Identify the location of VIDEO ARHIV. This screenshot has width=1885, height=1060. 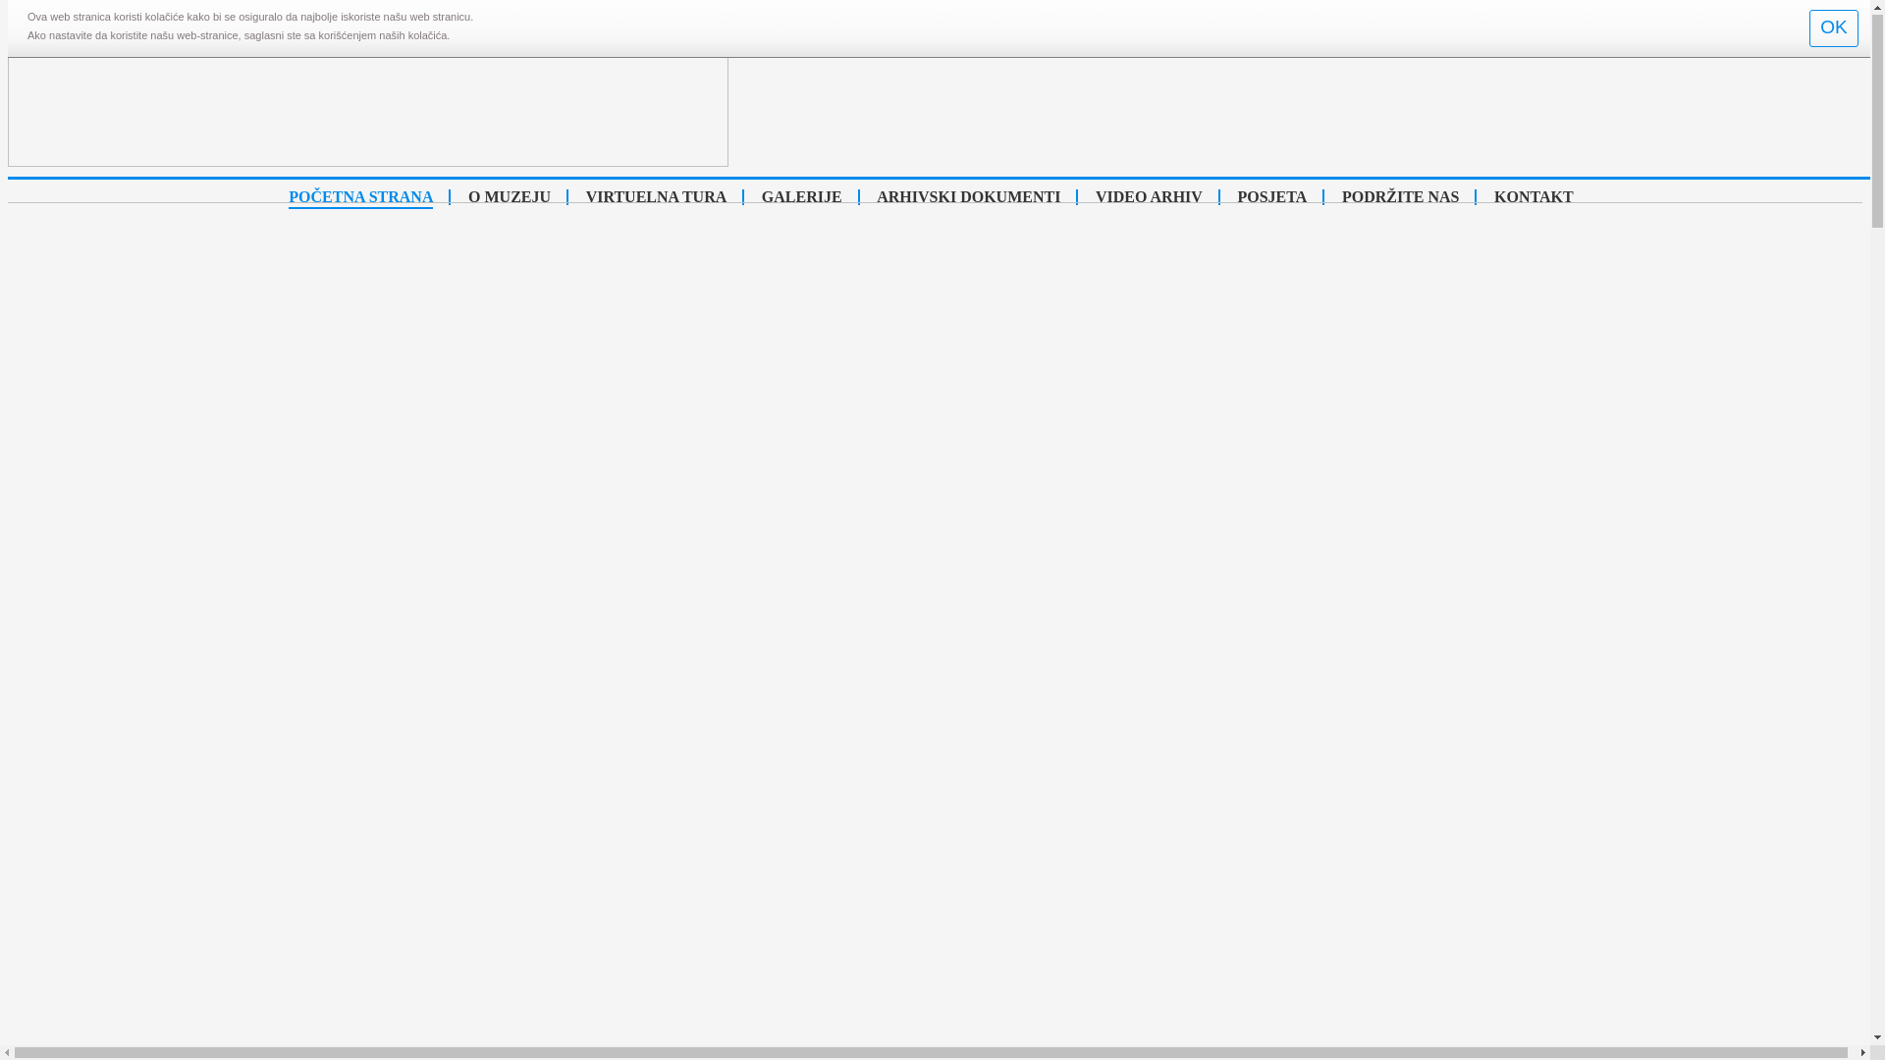
(1149, 198).